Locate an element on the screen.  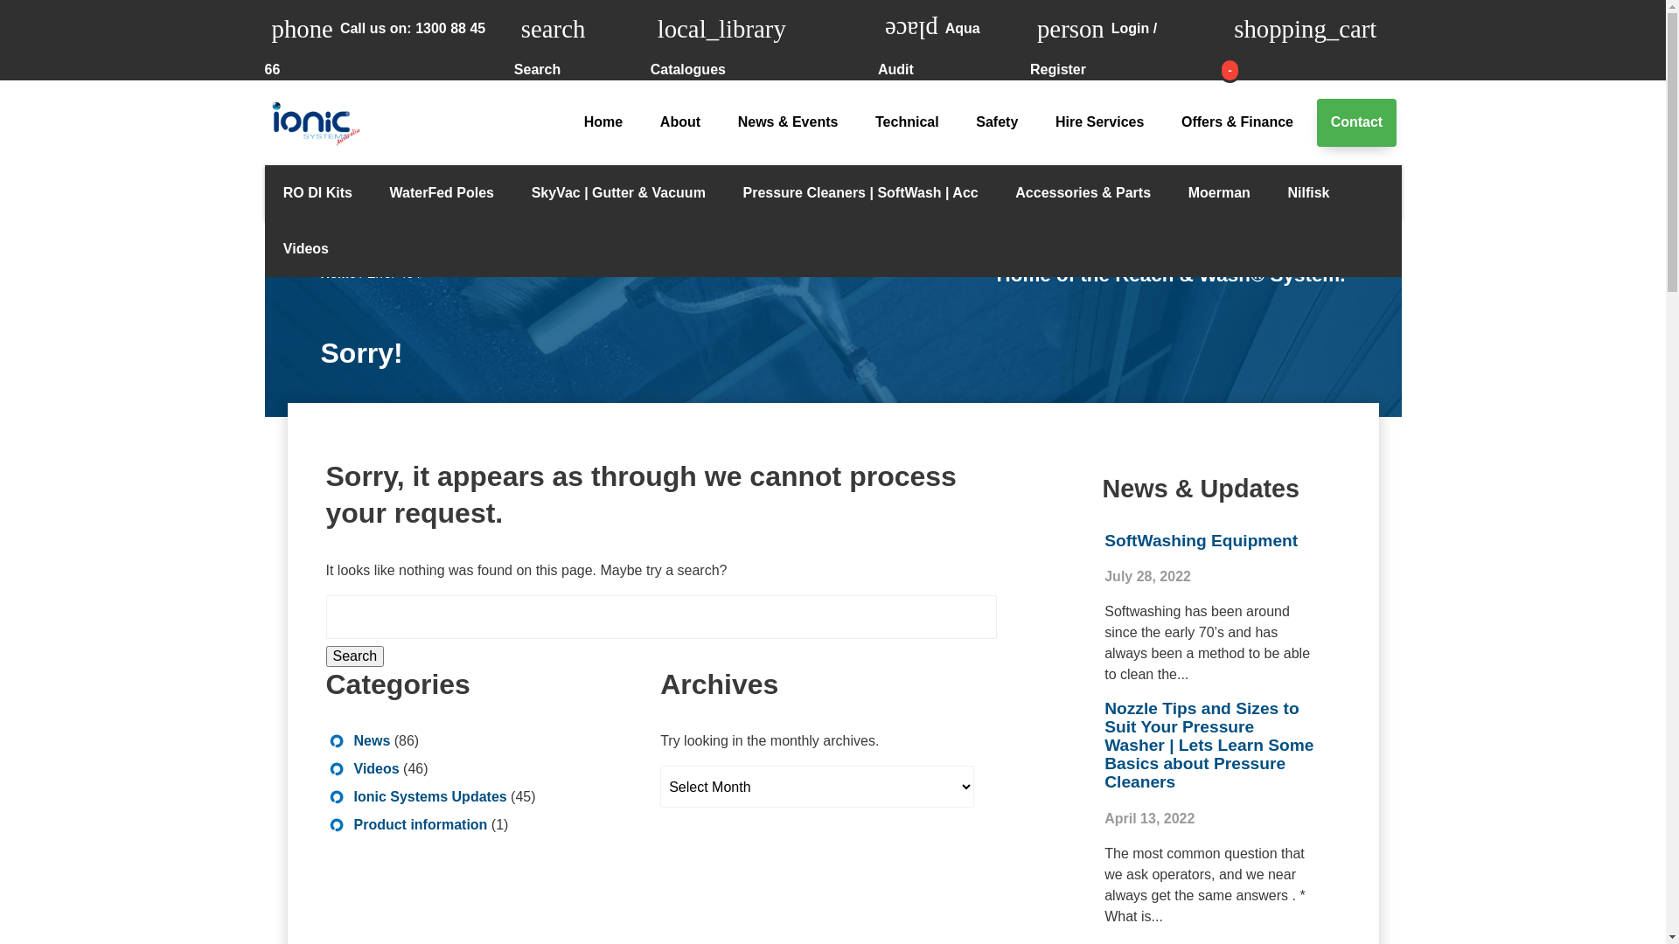
Offers & Finance is located at coordinates (1238, 122).